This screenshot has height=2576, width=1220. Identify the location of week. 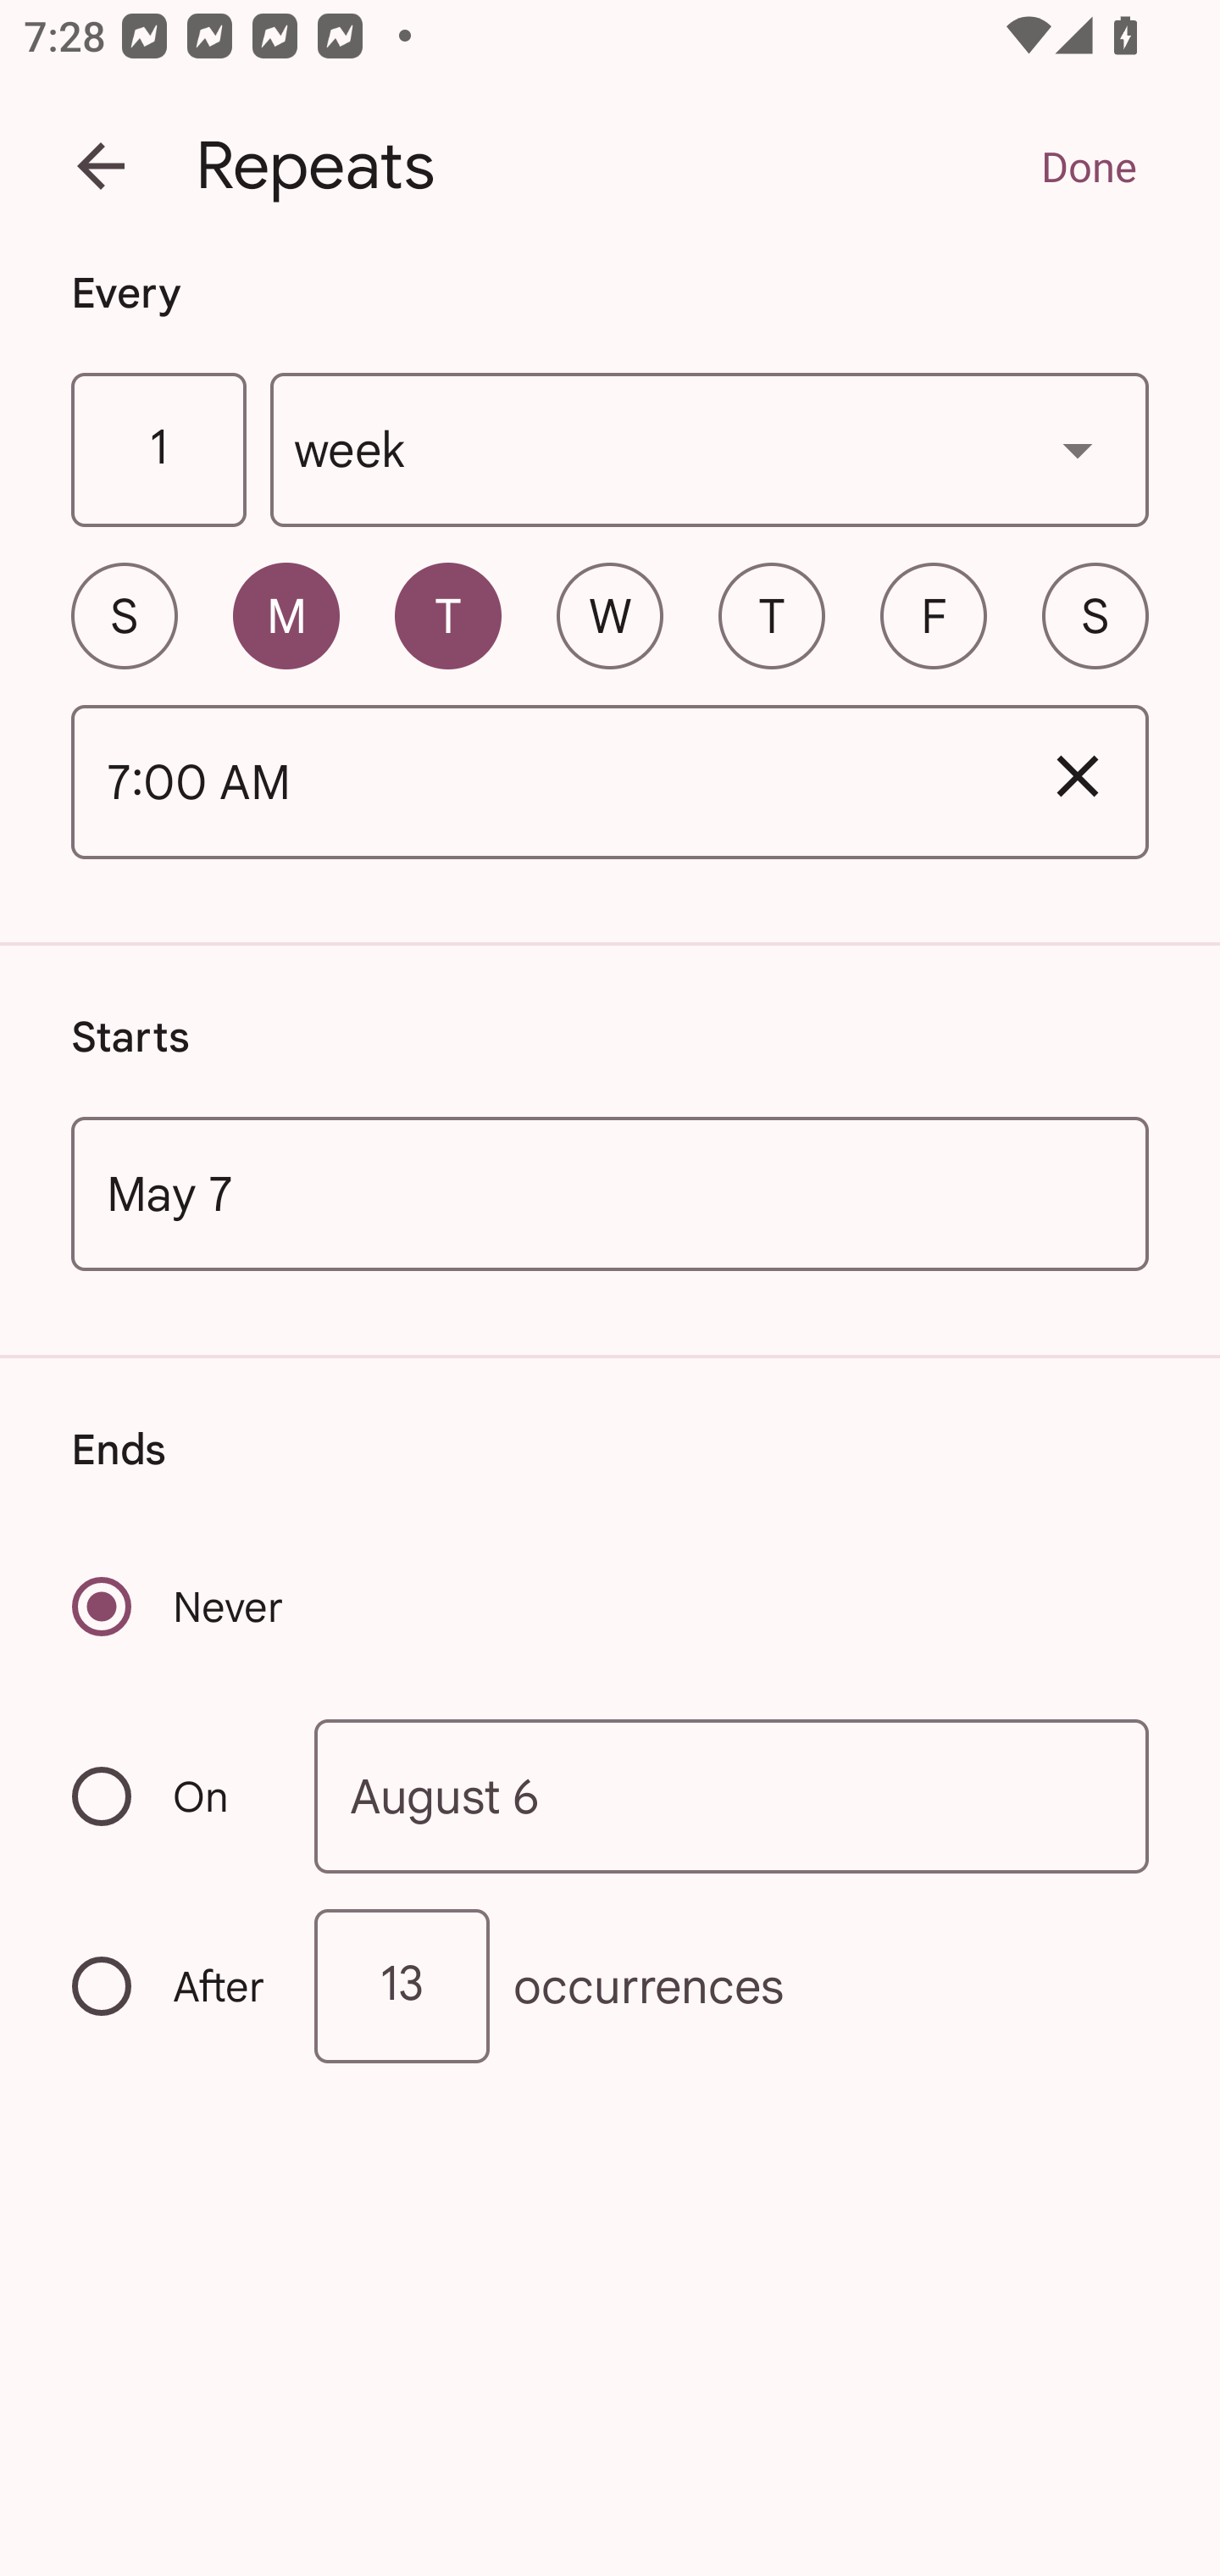
(710, 451).